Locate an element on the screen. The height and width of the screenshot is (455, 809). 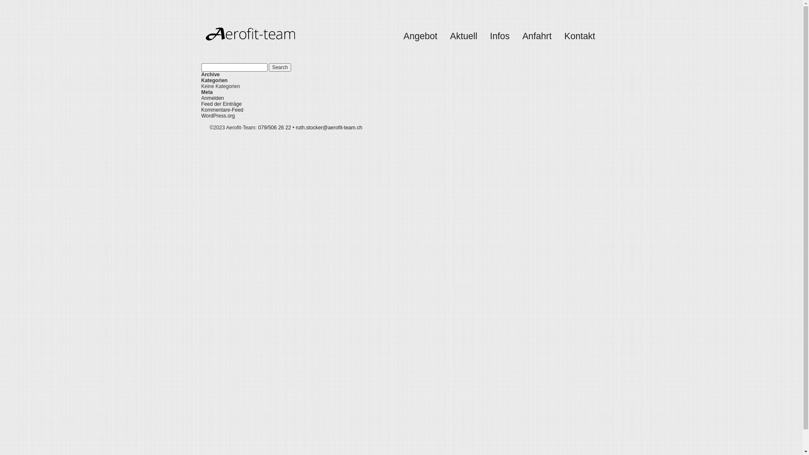
WordPress.org is located at coordinates (218, 116).